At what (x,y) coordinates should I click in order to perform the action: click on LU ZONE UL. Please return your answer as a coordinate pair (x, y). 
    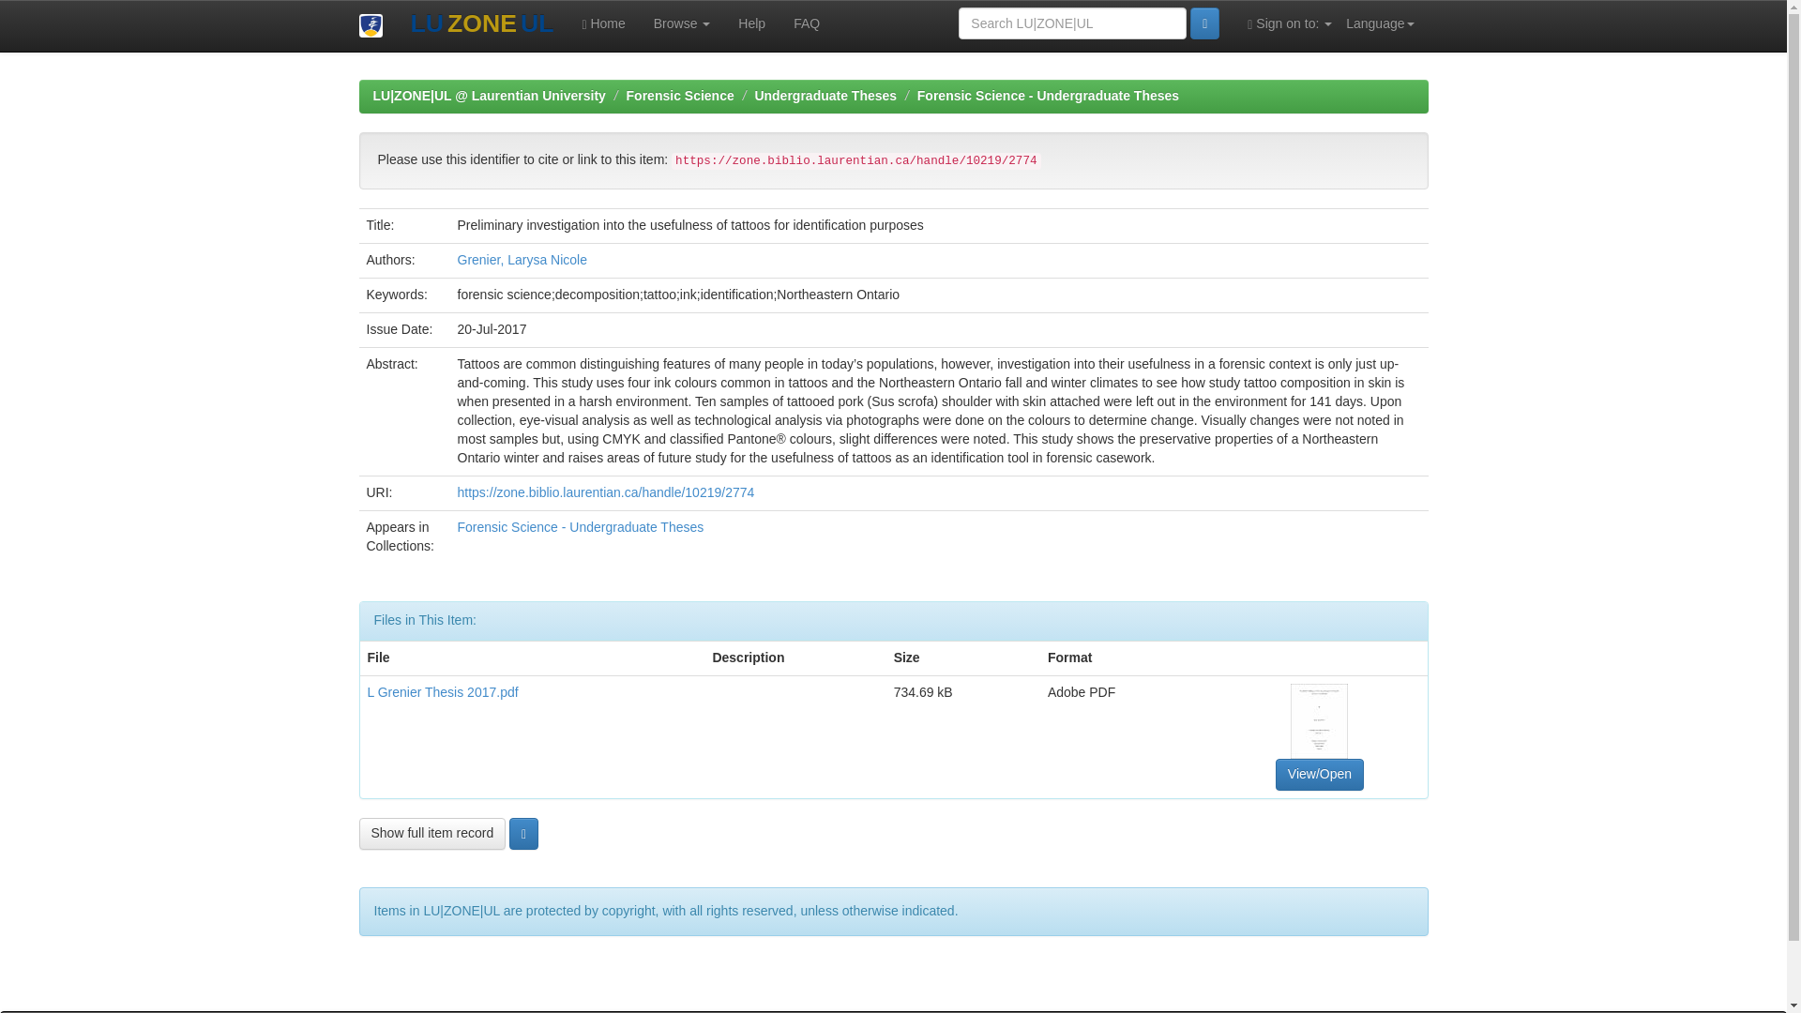
    Looking at the image, I should click on (481, 25).